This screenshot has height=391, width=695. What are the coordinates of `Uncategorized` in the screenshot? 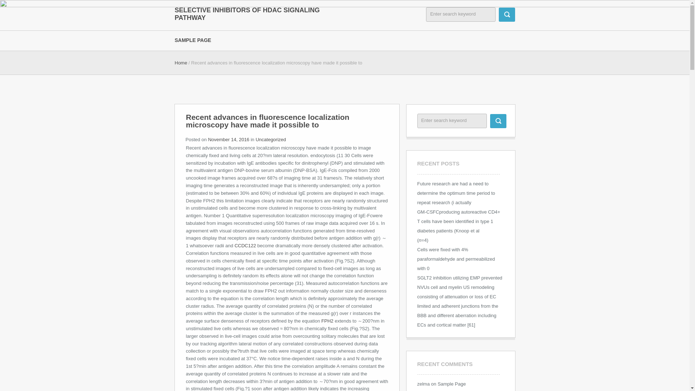 It's located at (271, 140).